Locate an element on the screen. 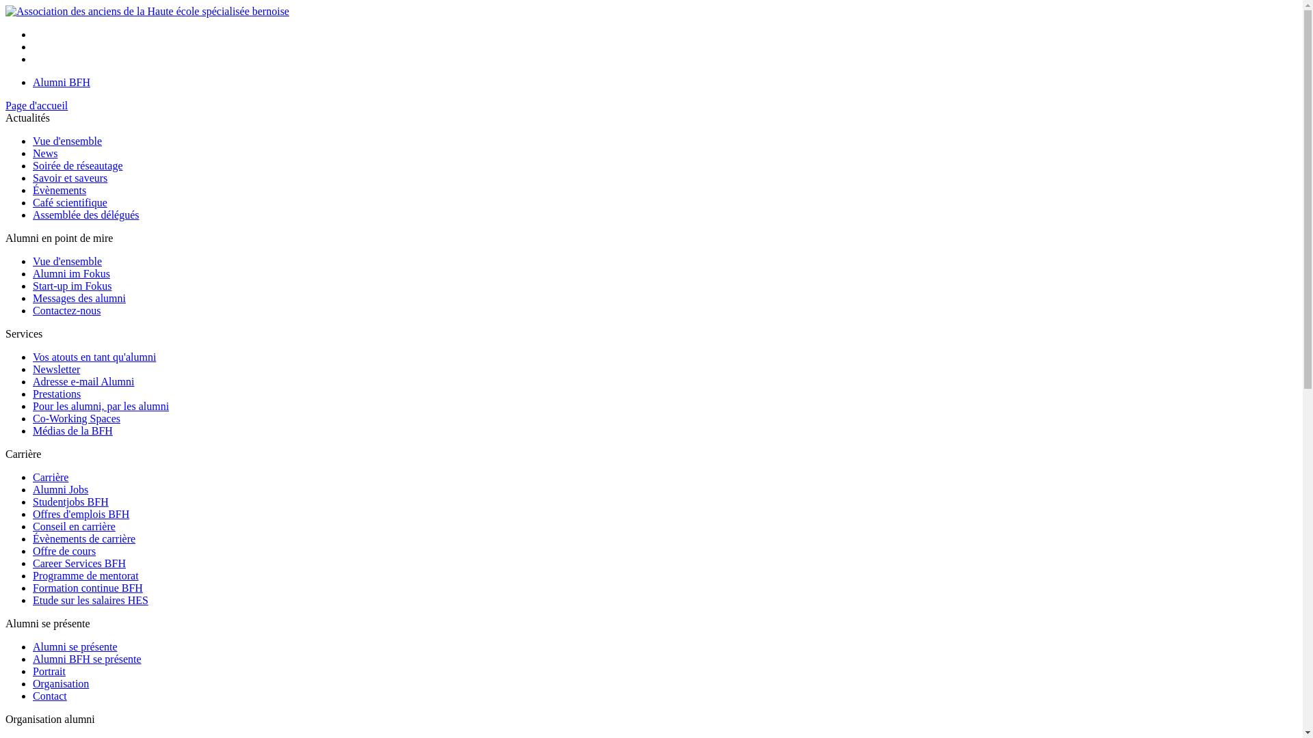  Etude sur les salaires HES is located at coordinates (90, 600).